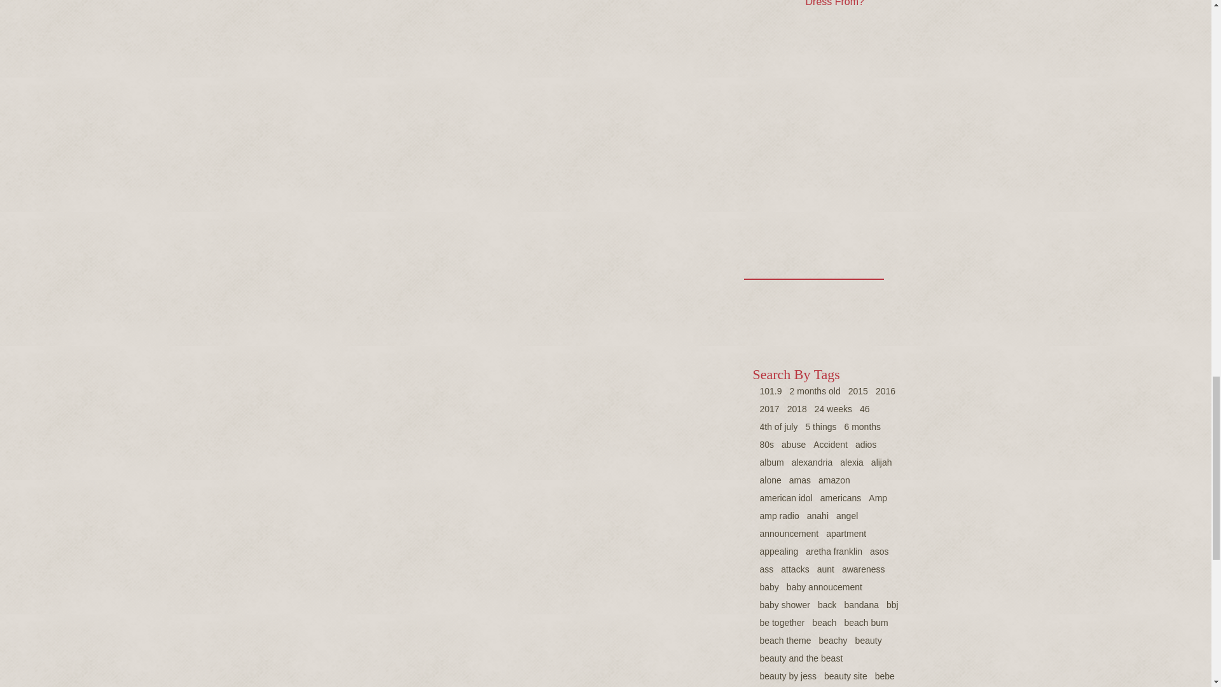  Describe the element at coordinates (859, 391) in the screenshot. I see `2015` at that location.